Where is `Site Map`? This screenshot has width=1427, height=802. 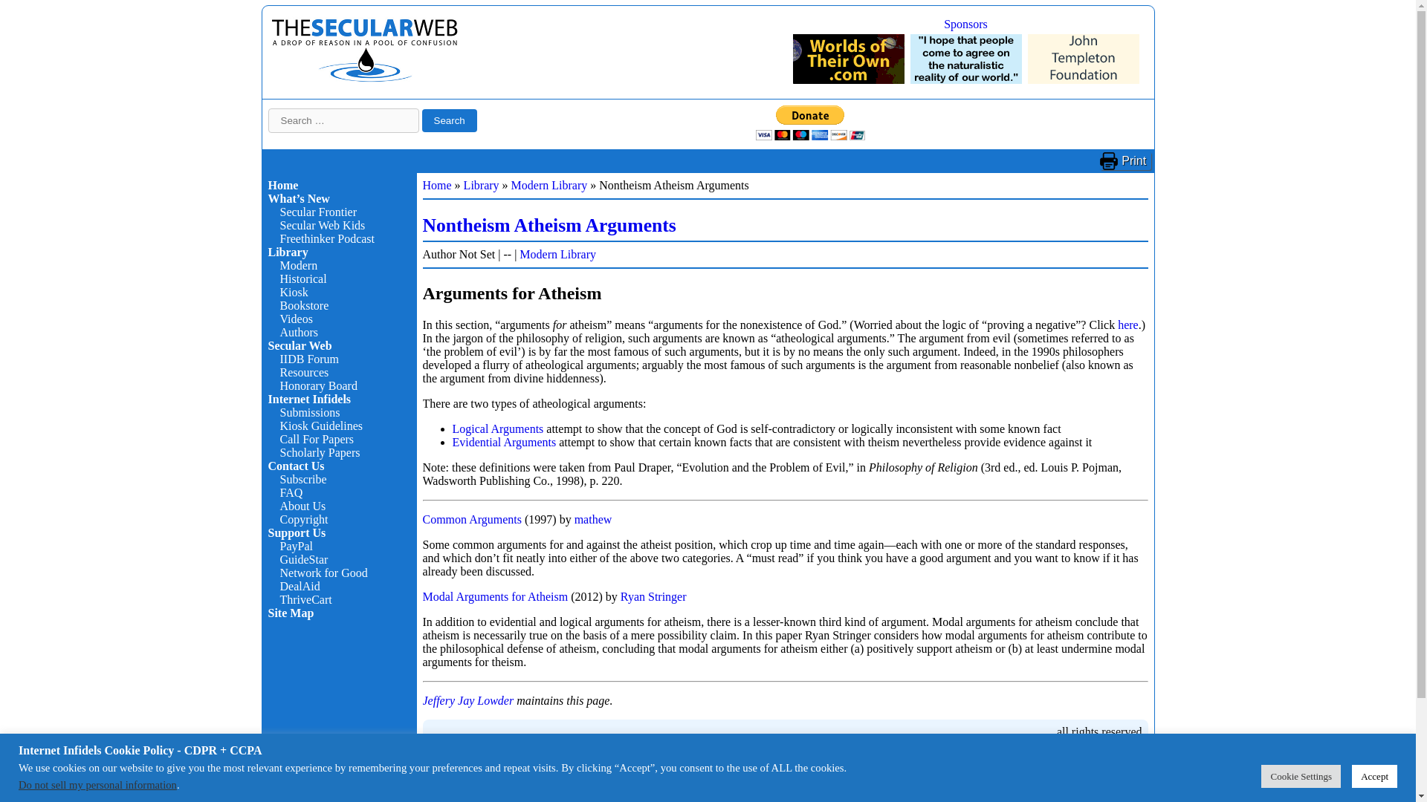 Site Map is located at coordinates (291, 612).